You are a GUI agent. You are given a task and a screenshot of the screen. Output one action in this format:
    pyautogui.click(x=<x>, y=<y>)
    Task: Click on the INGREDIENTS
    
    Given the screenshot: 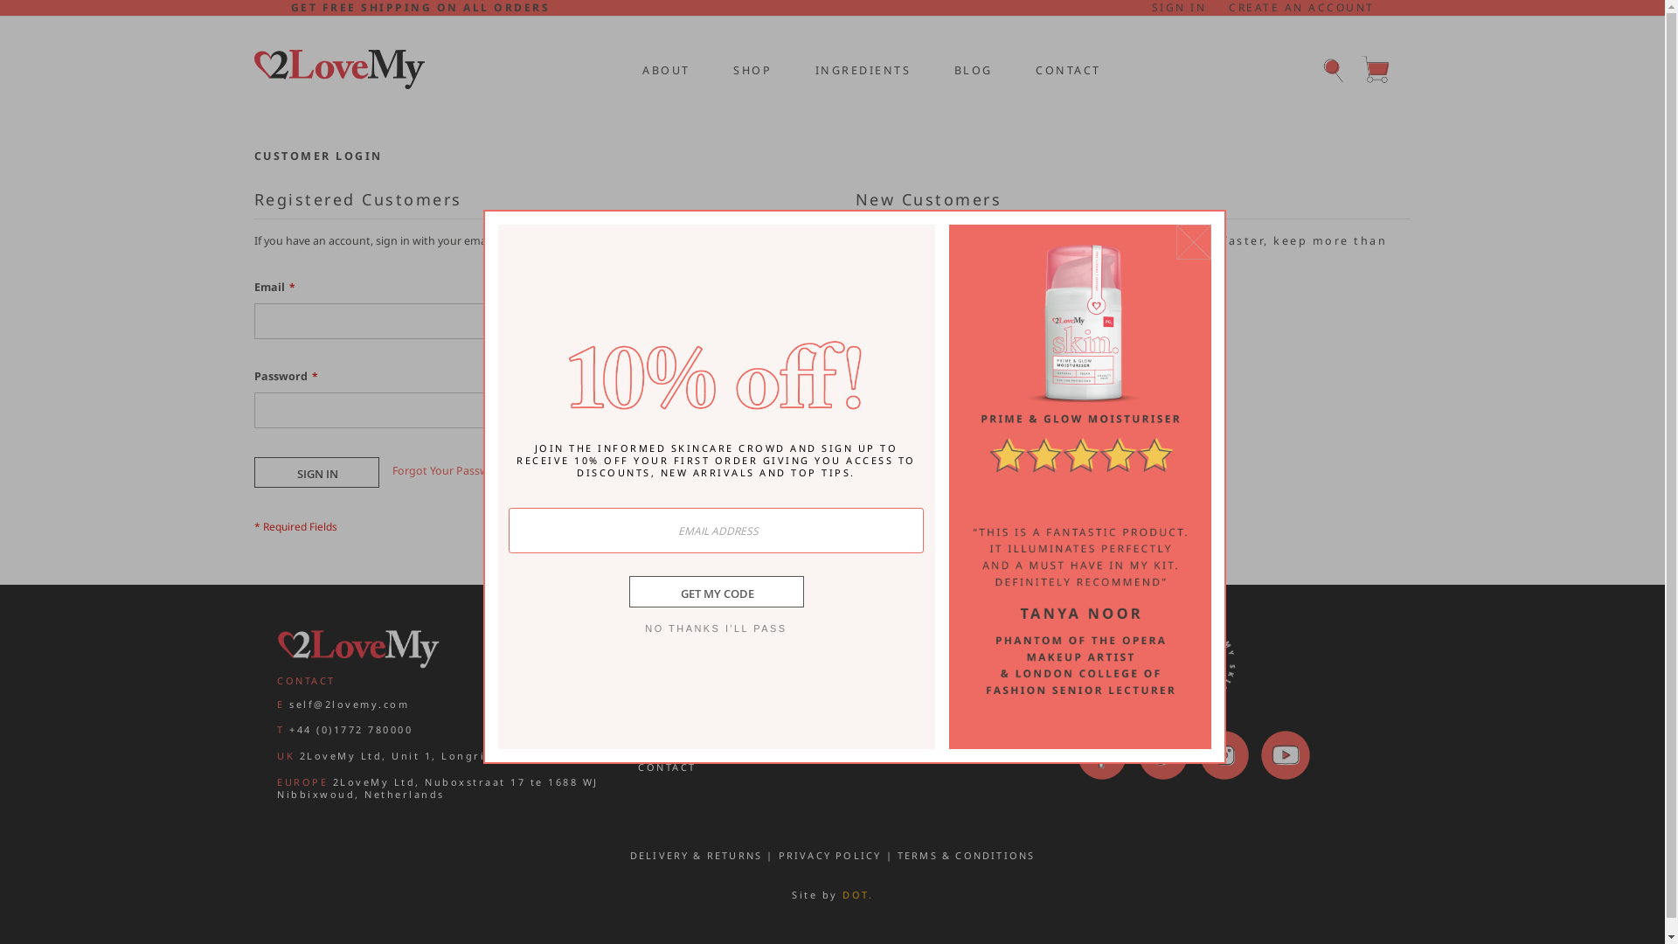 What is the action you would take?
    pyautogui.click(x=682, y=746)
    